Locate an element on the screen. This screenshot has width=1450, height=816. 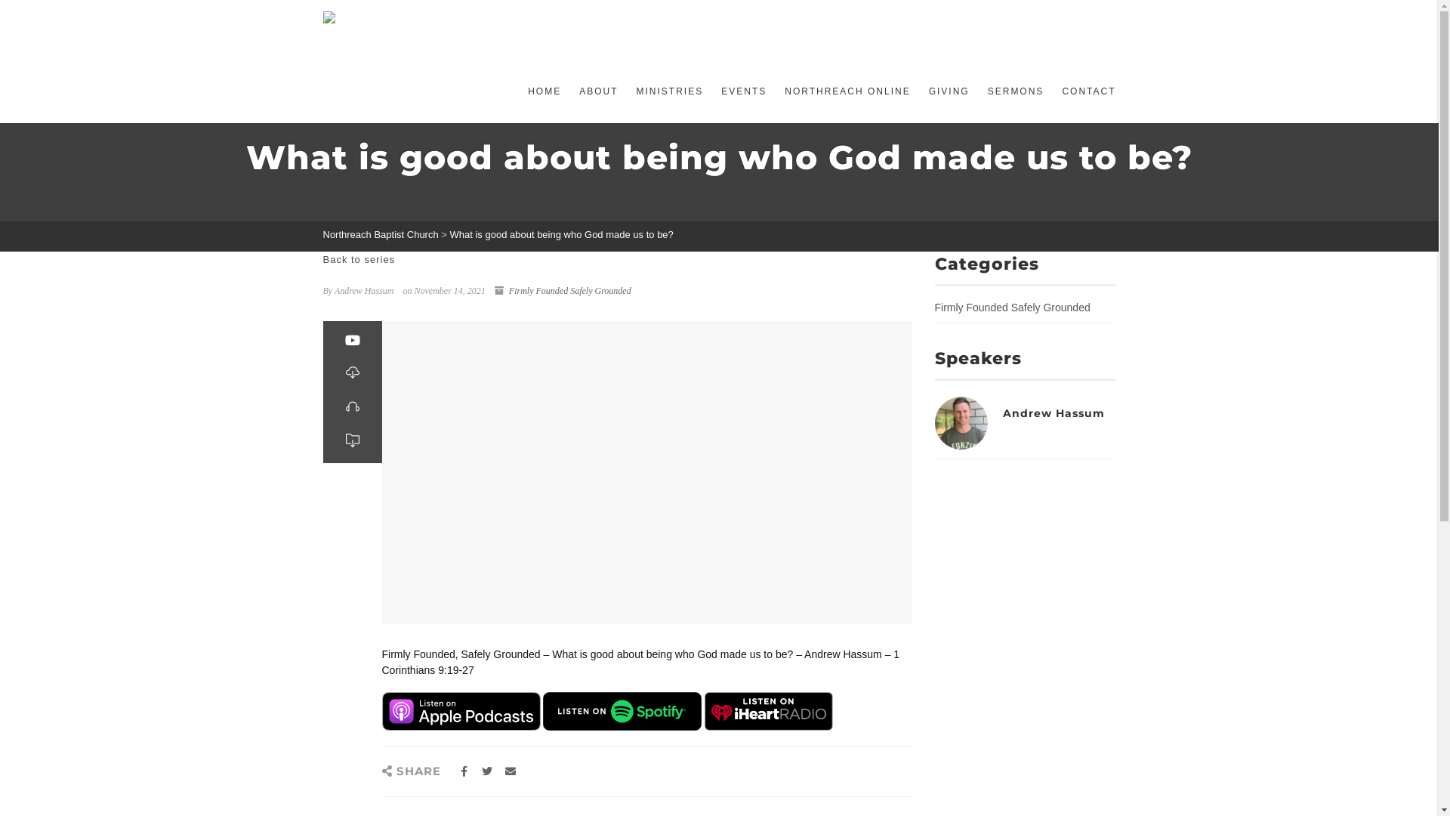
Share on Facebook is located at coordinates (464, 771).